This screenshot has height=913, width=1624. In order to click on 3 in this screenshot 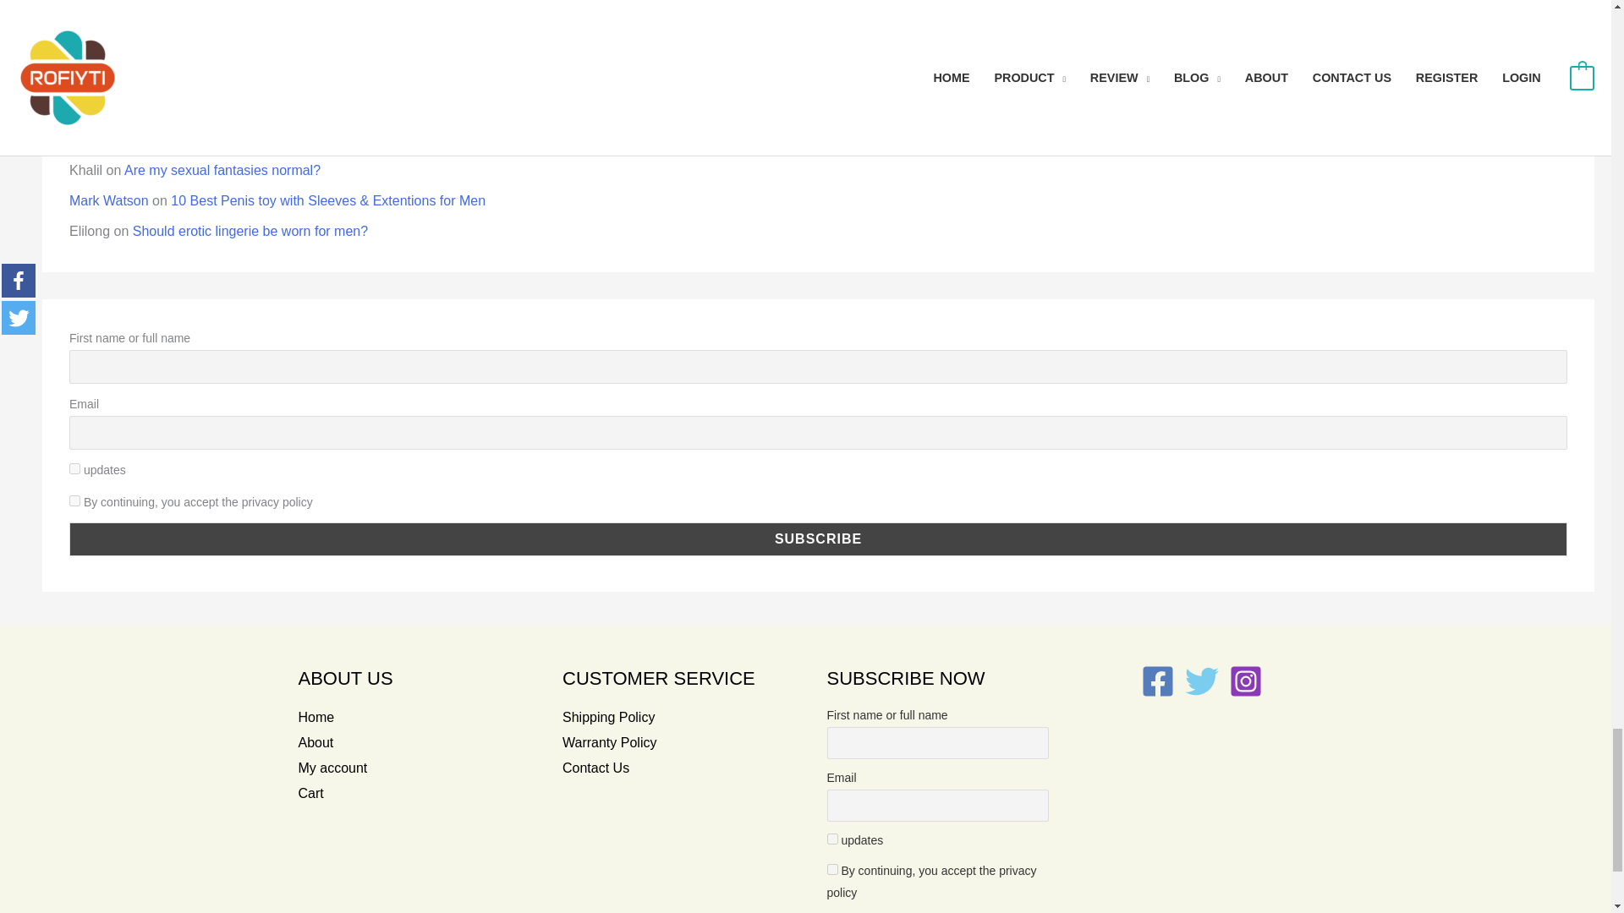, I will do `click(74, 468)`.